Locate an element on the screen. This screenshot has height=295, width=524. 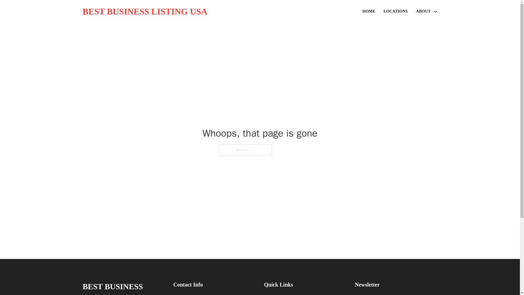
BEST BUSINESS LISTING USA is located at coordinates (145, 11).